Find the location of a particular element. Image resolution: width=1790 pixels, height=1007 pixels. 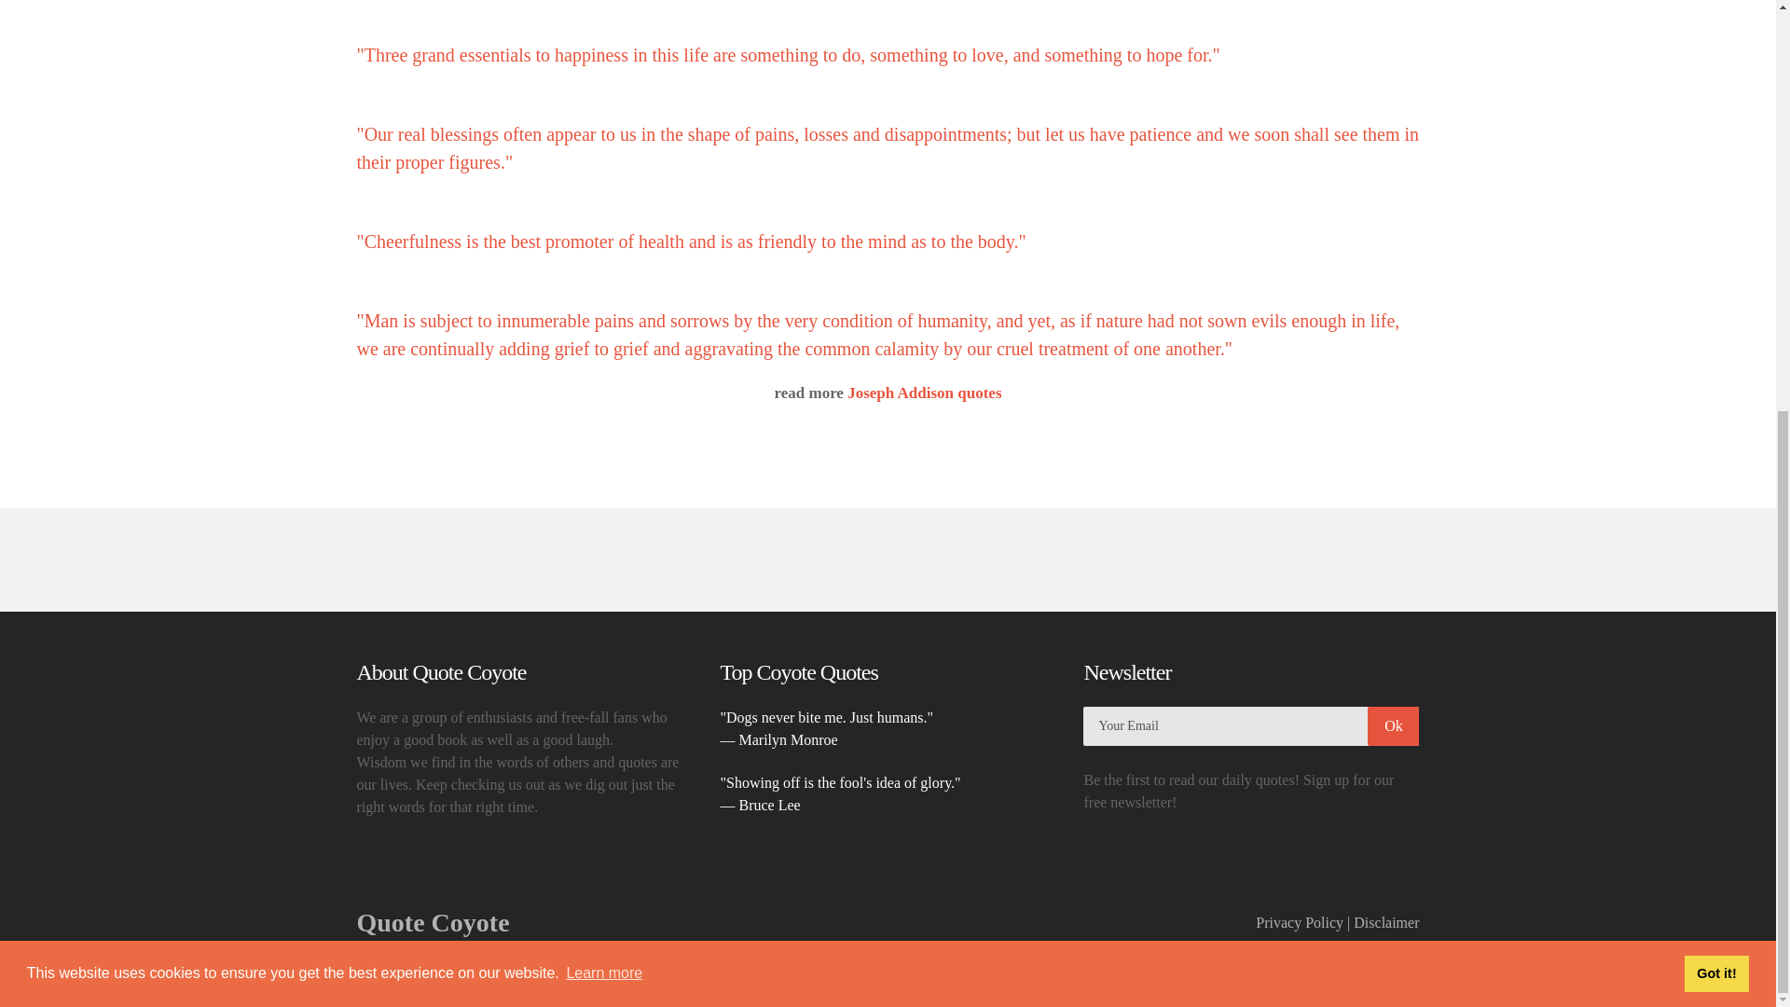

Privacy Policy is located at coordinates (1300, 921).